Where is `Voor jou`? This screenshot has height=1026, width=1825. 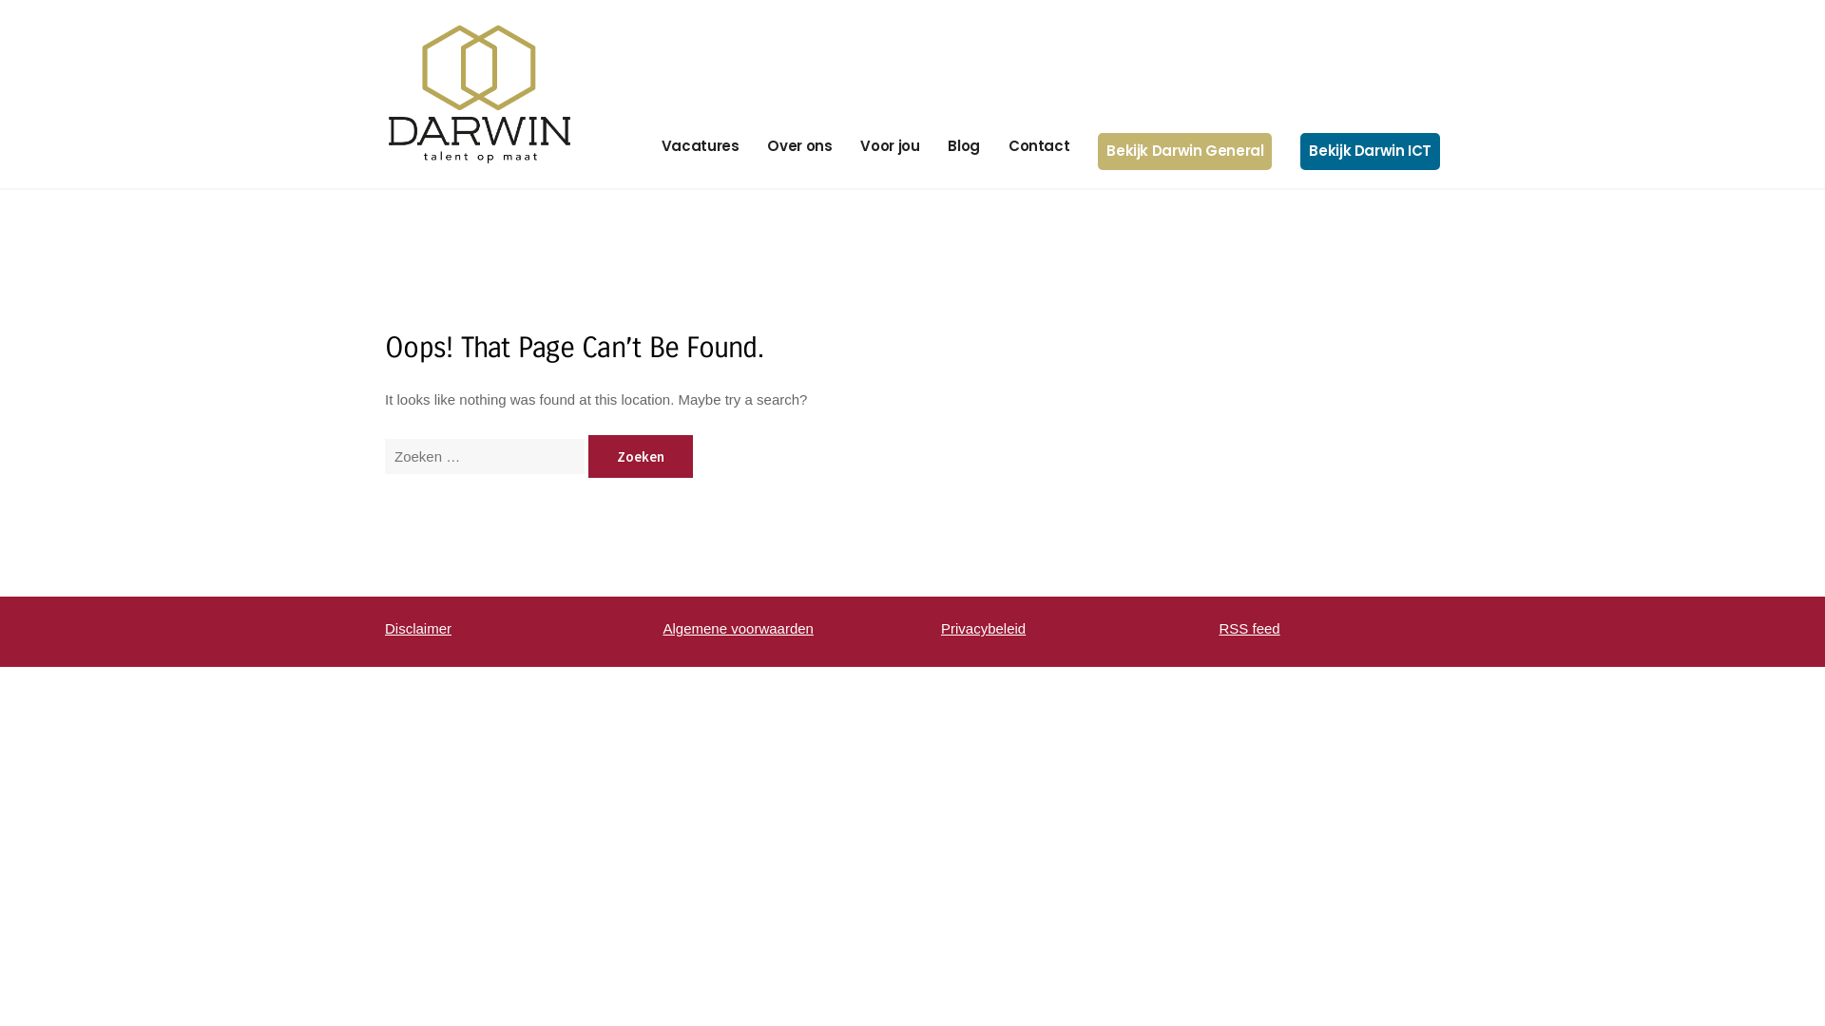 Voor jou is located at coordinates (890, 146).